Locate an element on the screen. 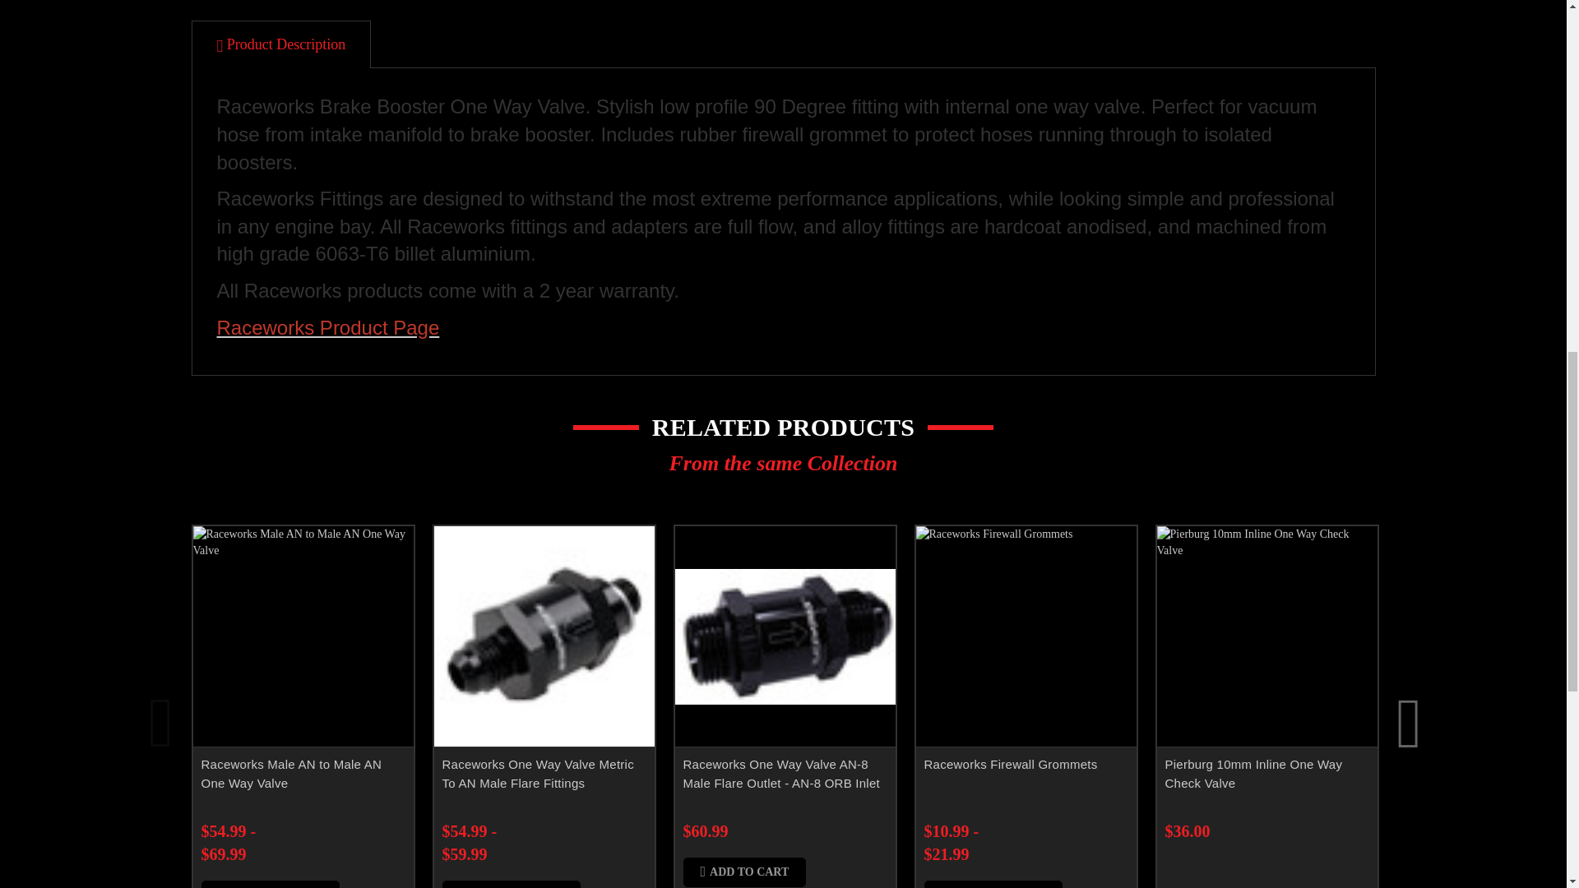  Raceworks One Way Valve Metric To AN Male Flare Fittings is located at coordinates (544, 636).